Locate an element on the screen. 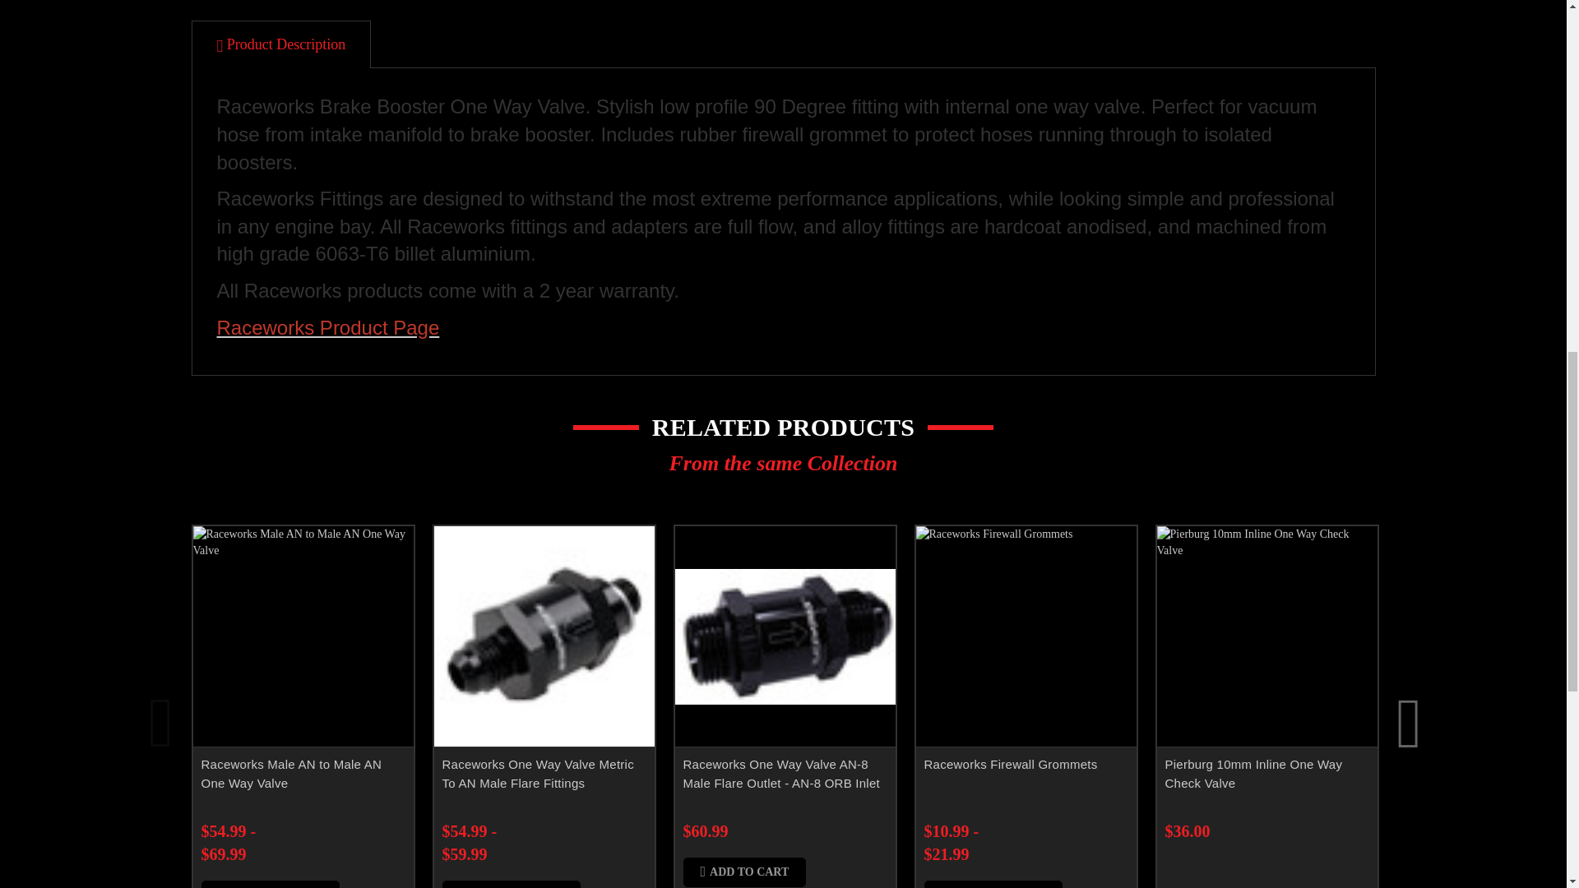  Raceworks One Way Valve Metric To AN Male Flare Fittings is located at coordinates (544, 636).